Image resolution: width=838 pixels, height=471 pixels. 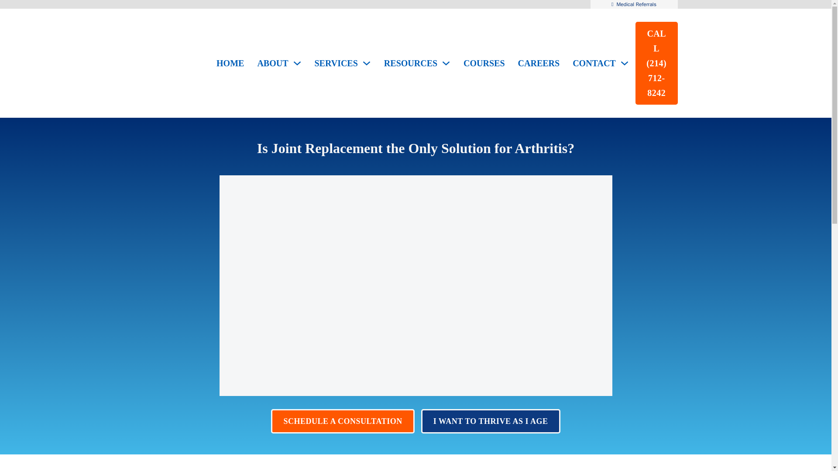 What do you see at coordinates (410, 63) in the screenshot?
I see `RESOURCES` at bounding box center [410, 63].